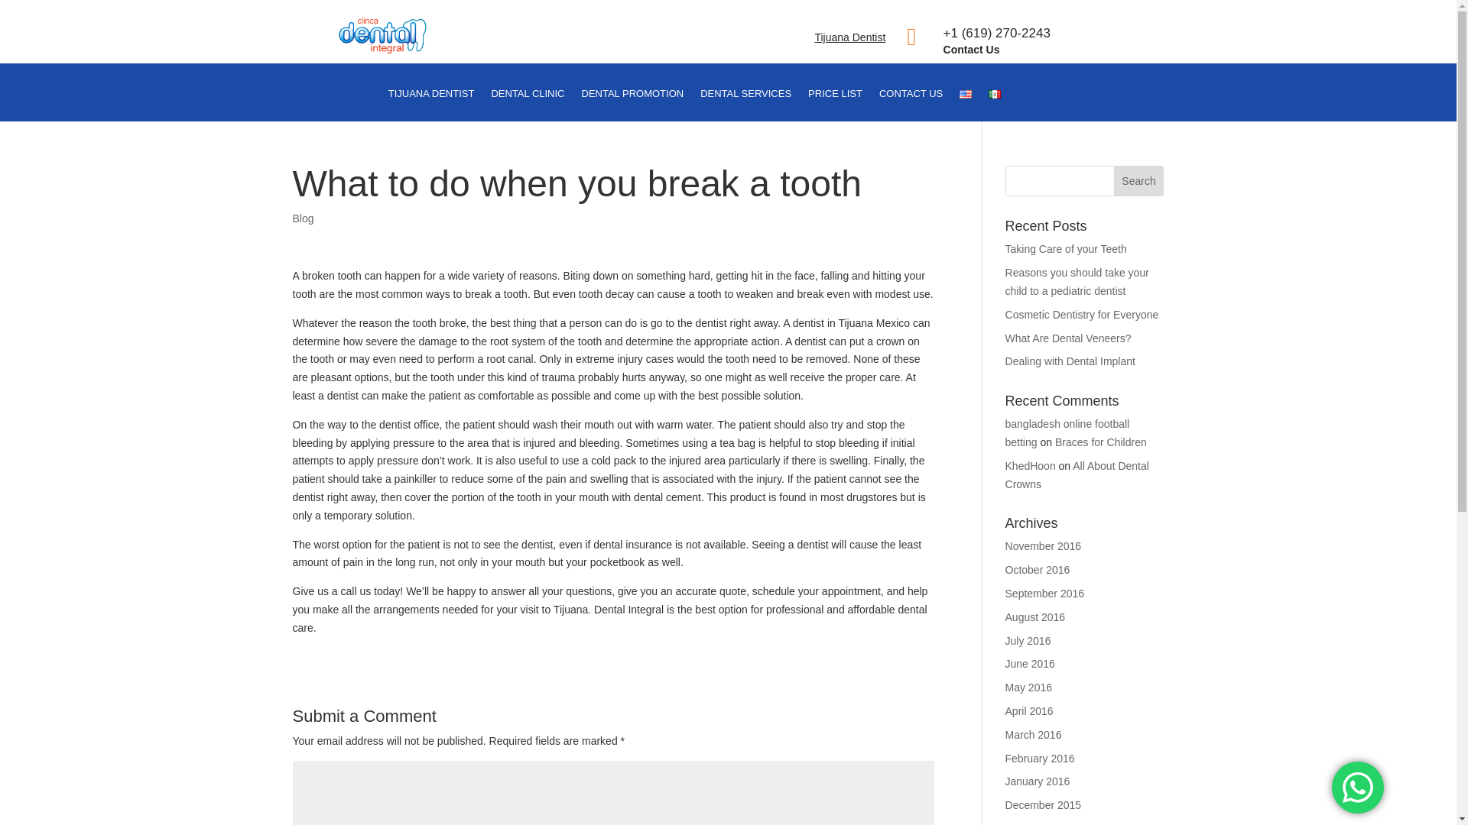  What do you see at coordinates (1029, 687) in the screenshot?
I see `May 2016` at bounding box center [1029, 687].